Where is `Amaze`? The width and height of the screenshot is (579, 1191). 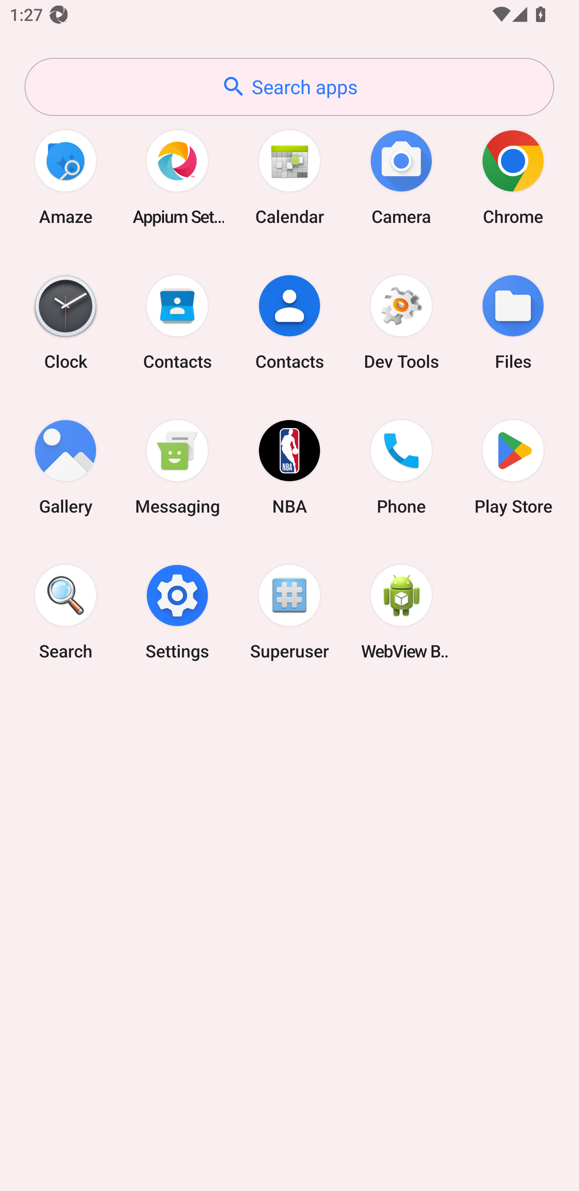 Amaze is located at coordinates (66, 177).